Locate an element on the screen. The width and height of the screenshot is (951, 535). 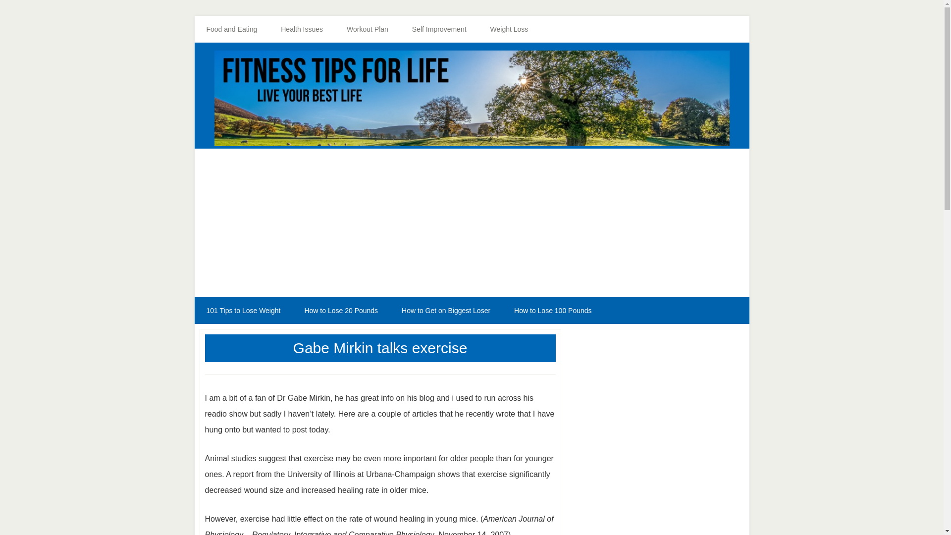
Fitness Tips for Life is located at coordinates (472, 98).